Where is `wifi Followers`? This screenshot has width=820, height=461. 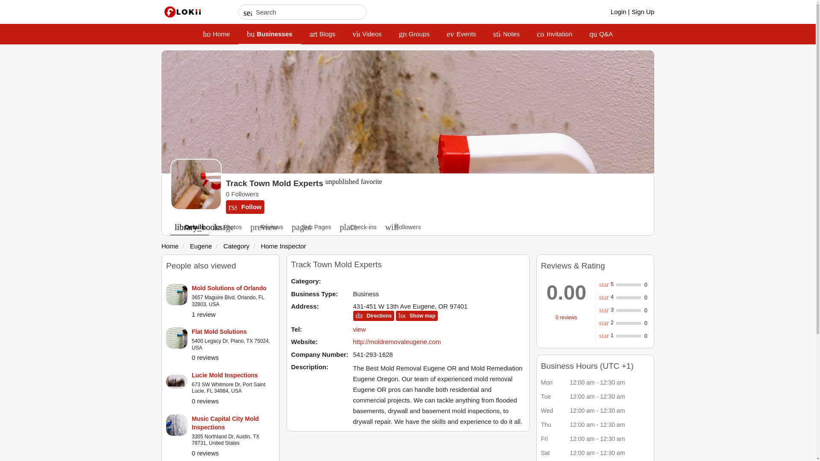
wifi Followers is located at coordinates (233, 375).